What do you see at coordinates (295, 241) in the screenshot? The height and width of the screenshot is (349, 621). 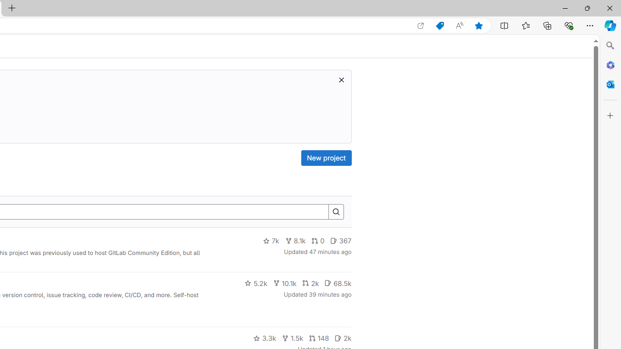 I see `8.1k` at bounding box center [295, 241].